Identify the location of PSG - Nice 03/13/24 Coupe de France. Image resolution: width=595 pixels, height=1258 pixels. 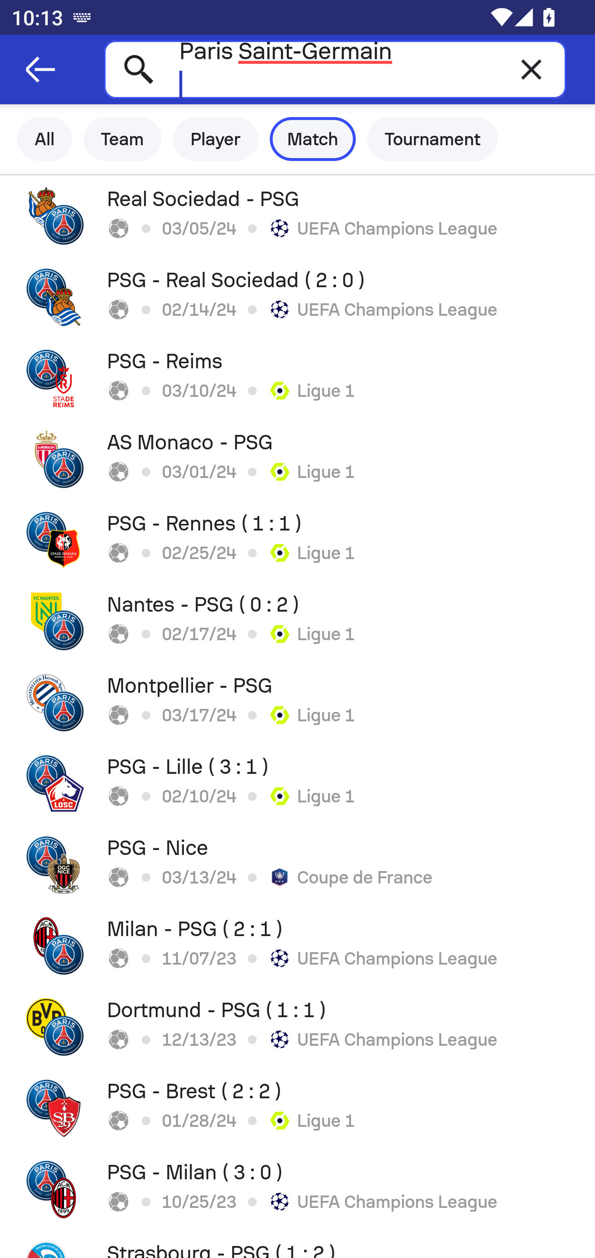
(297, 865).